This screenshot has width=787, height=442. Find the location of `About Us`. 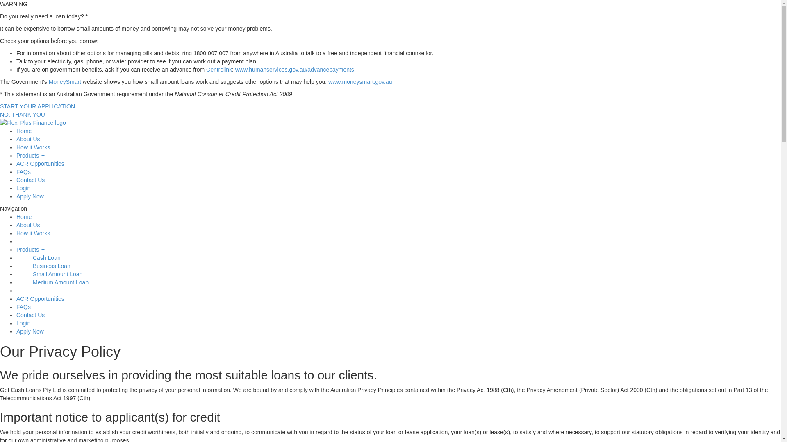

About Us is located at coordinates (28, 139).